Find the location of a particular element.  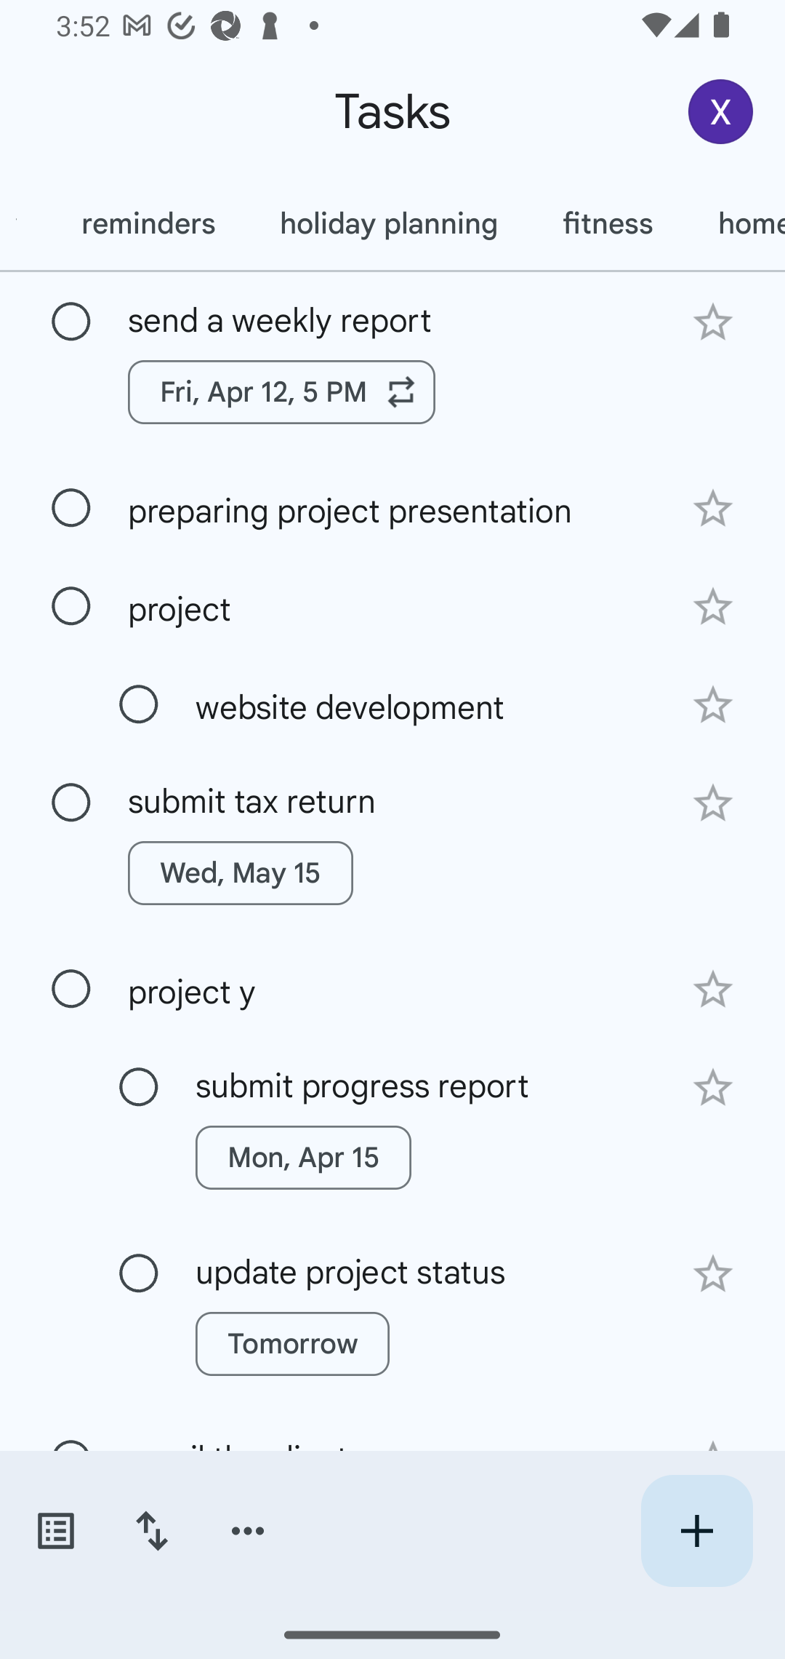

Add star is located at coordinates (712, 803).